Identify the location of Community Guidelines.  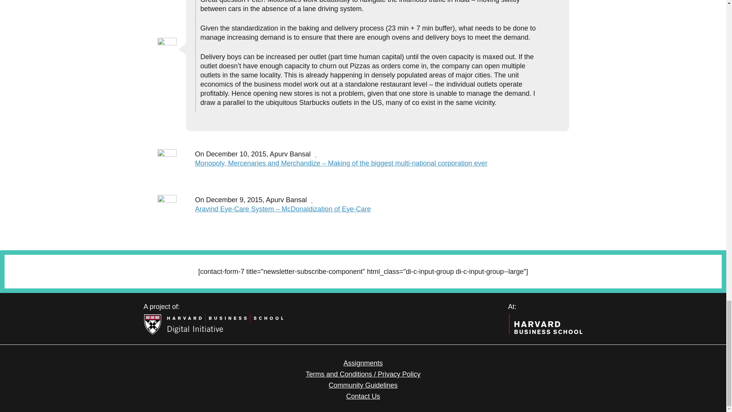
(363, 385).